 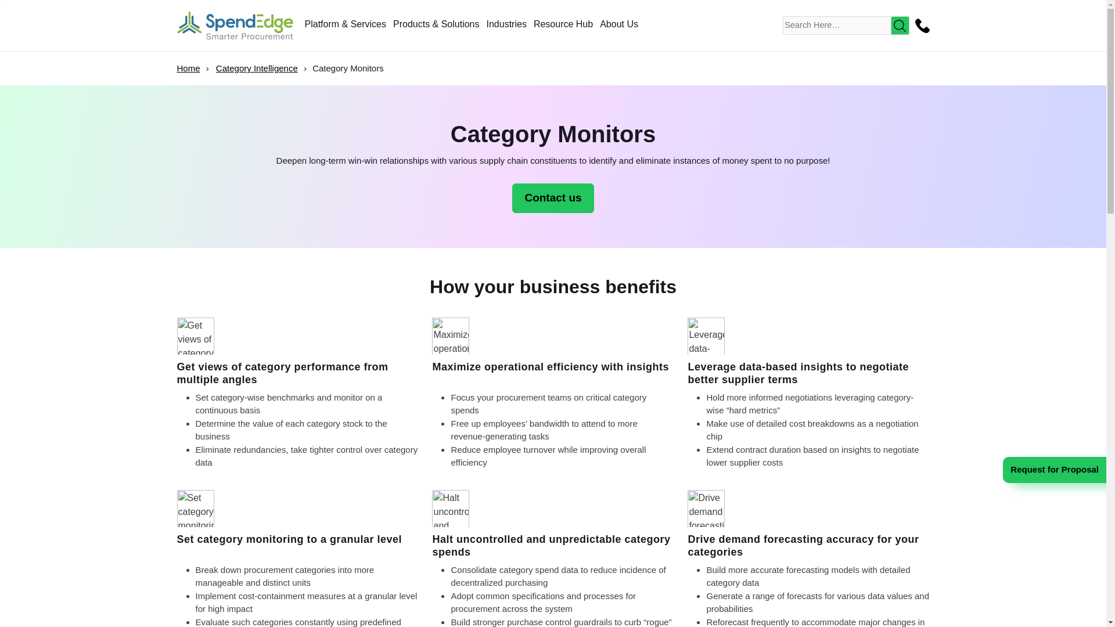 What do you see at coordinates (706, 509) in the screenshot?
I see `Drive demand forecasting accuracy for your categories` at bounding box center [706, 509].